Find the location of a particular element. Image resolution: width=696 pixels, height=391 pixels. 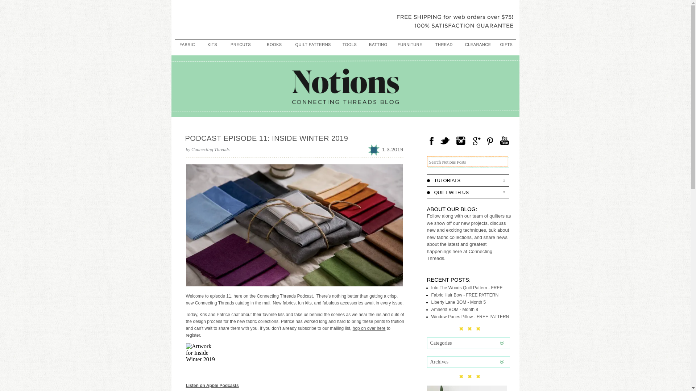

KITS is located at coordinates (212, 45).